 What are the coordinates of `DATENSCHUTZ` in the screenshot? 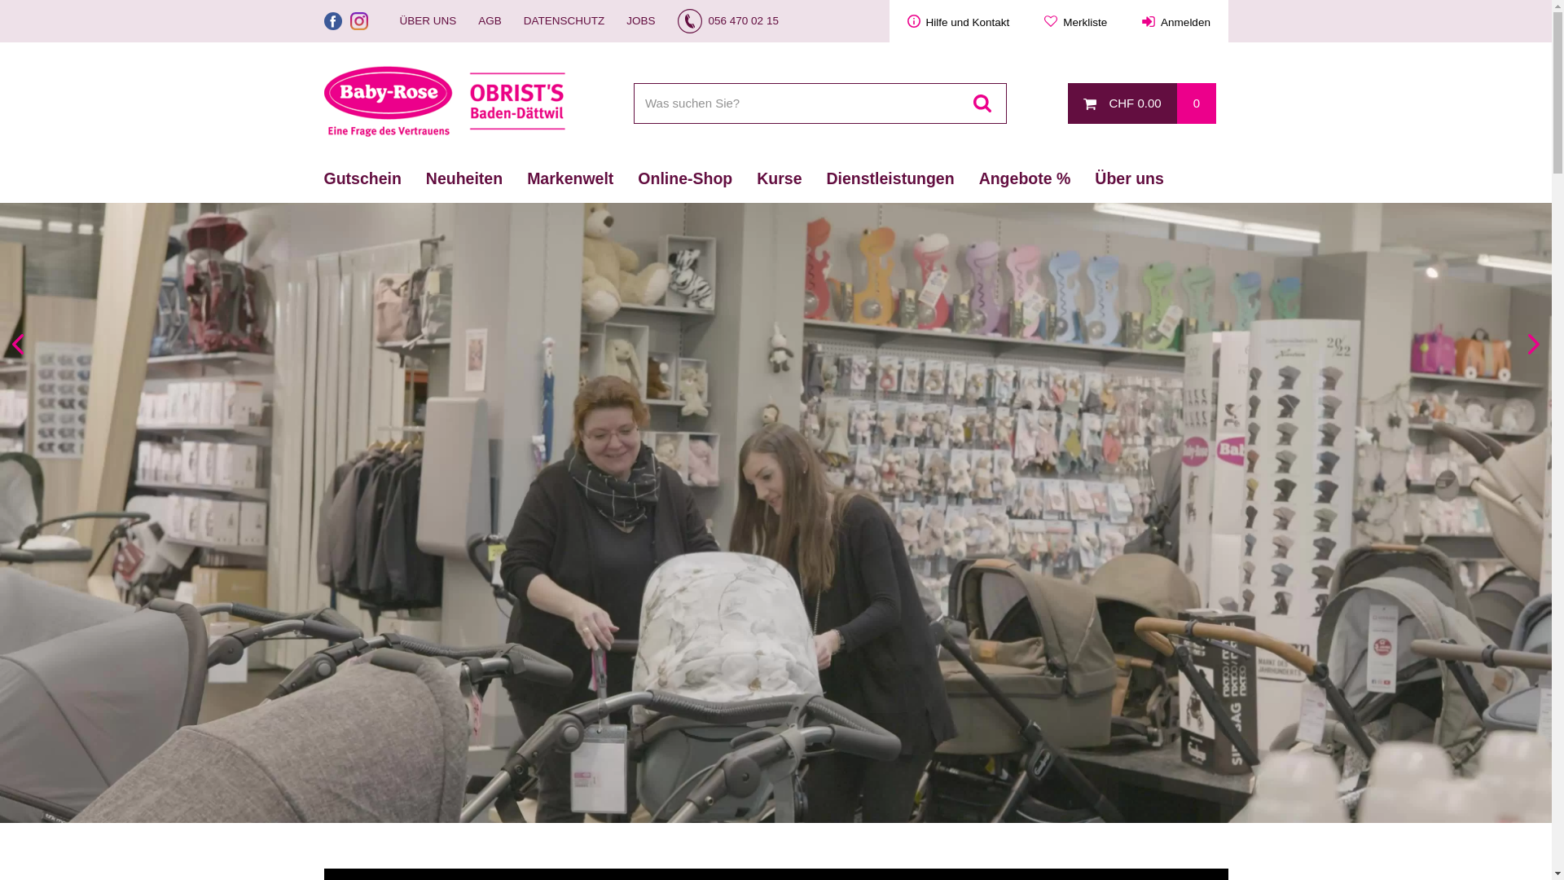 It's located at (565, 21).